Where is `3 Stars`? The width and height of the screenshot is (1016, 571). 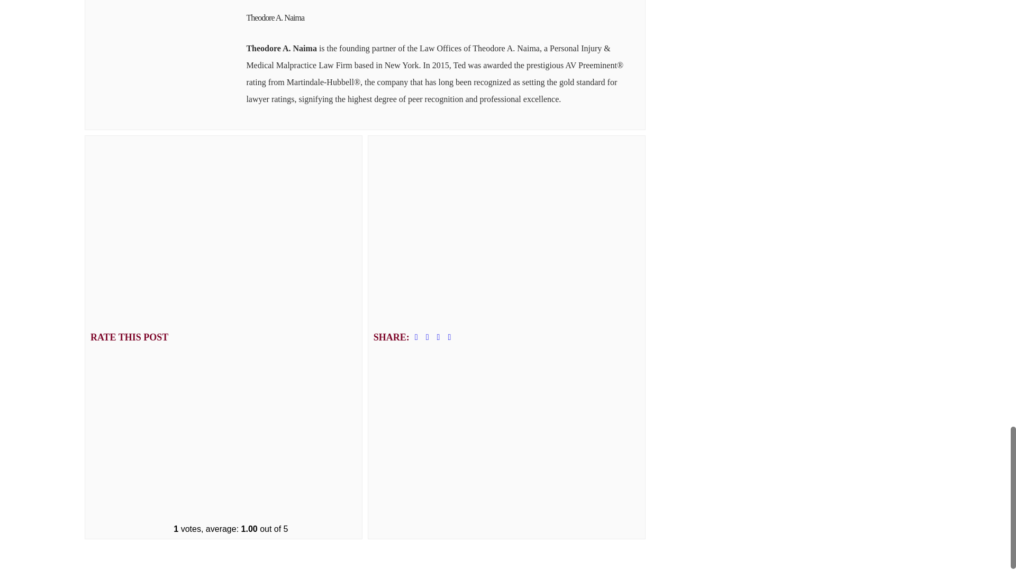
3 Stars is located at coordinates (230, 331).